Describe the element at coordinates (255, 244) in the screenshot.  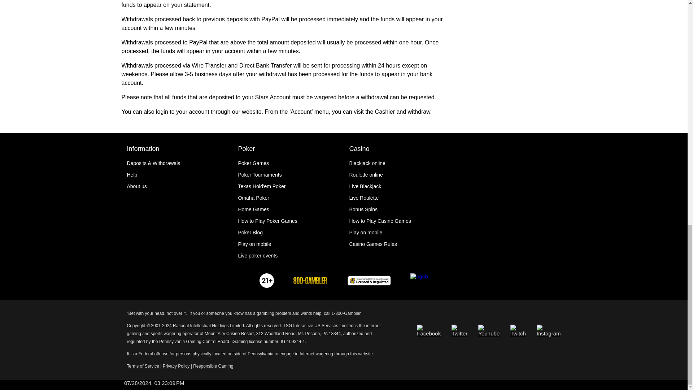
I see `Play on mobile` at that location.